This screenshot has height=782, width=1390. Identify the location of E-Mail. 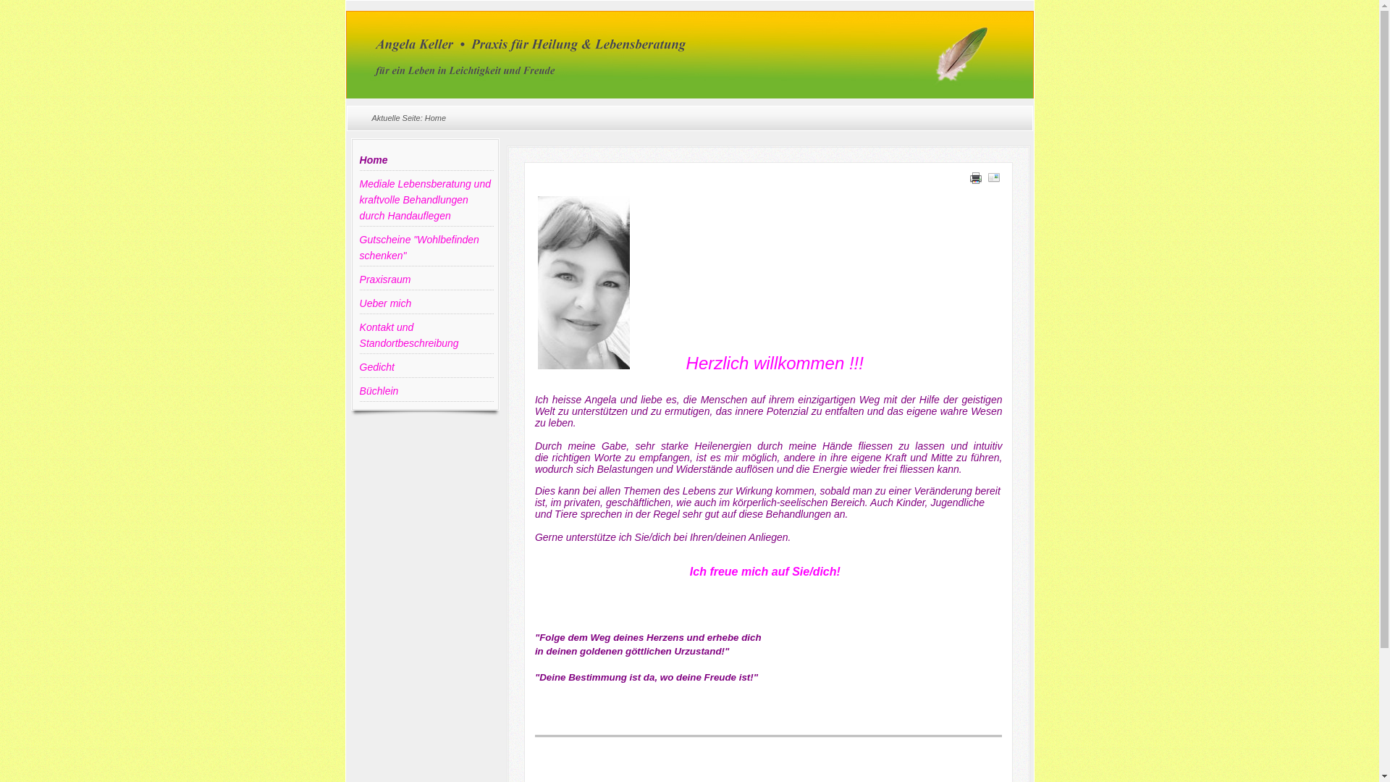
(994, 180).